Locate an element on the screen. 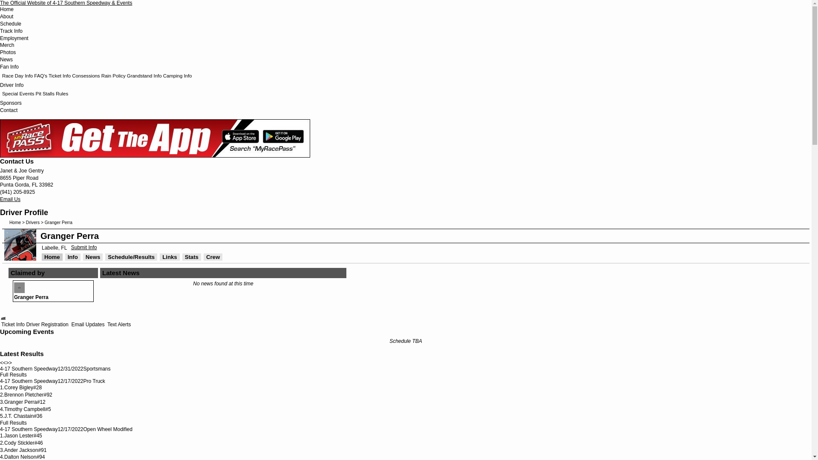  Driver Registration is located at coordinates (47, 325).